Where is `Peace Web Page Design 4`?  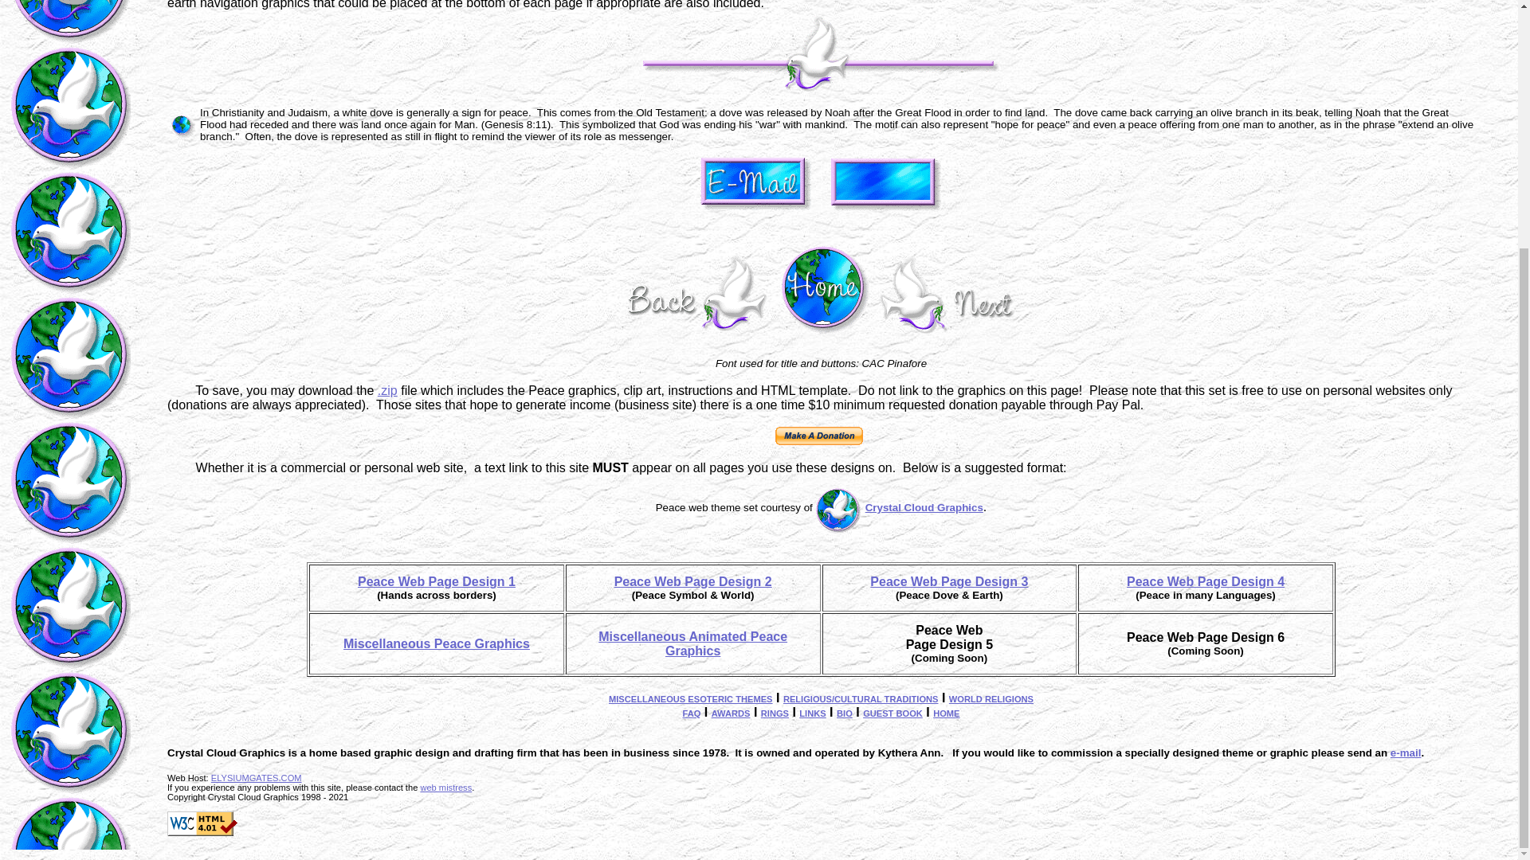
Peace Web Page Design 4 is located at coordinates (1205, 581).